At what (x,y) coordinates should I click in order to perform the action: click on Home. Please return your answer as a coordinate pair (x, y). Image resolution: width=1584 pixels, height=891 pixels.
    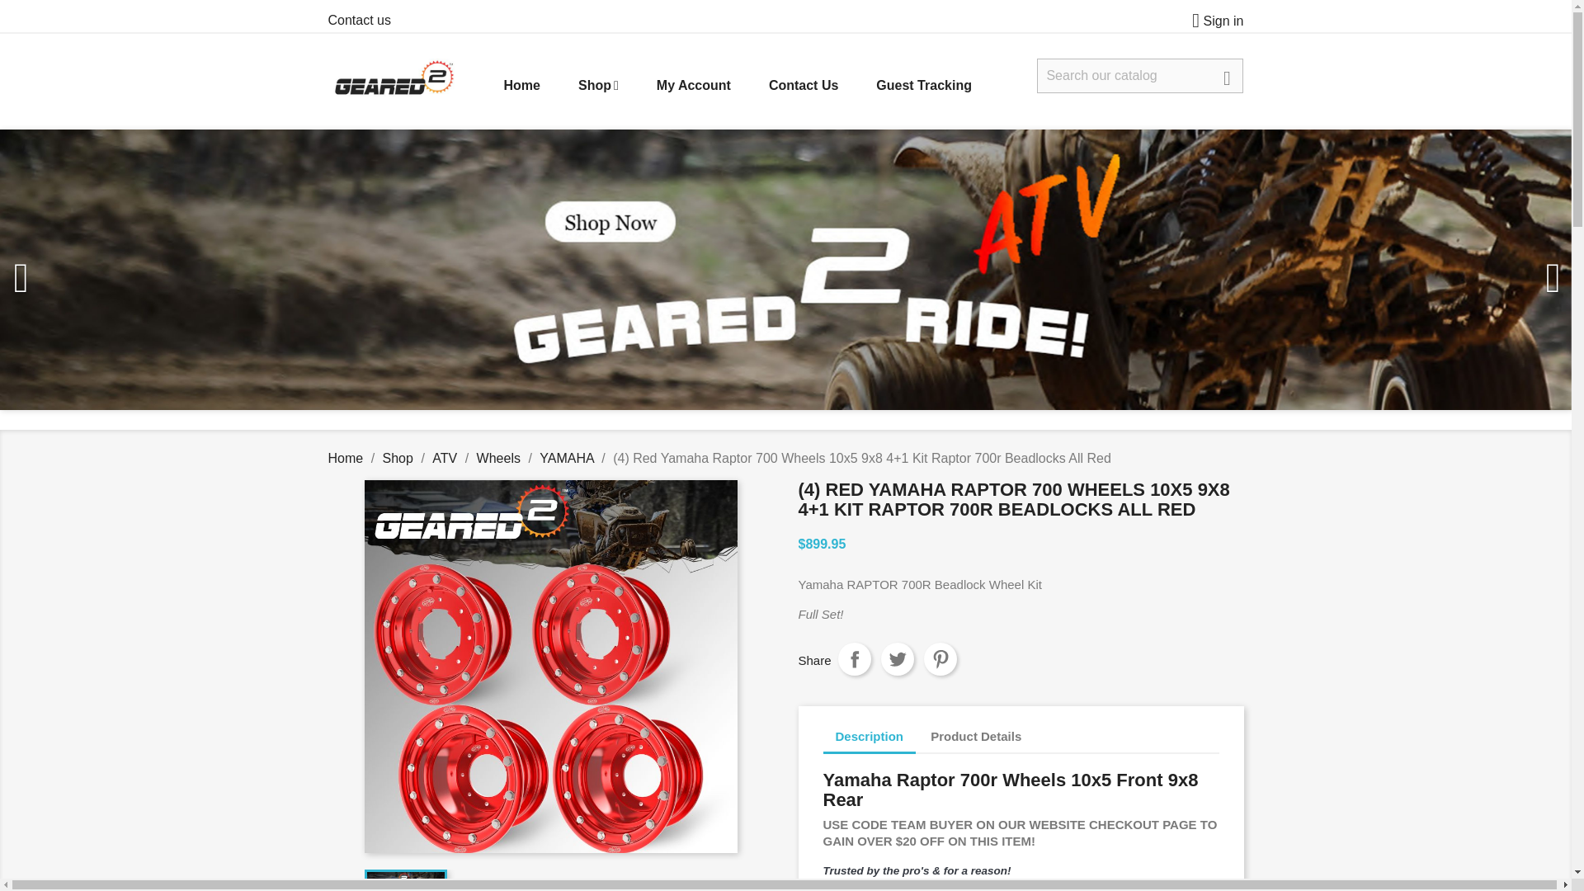
    Looking at the image, I should click on (521, 86).